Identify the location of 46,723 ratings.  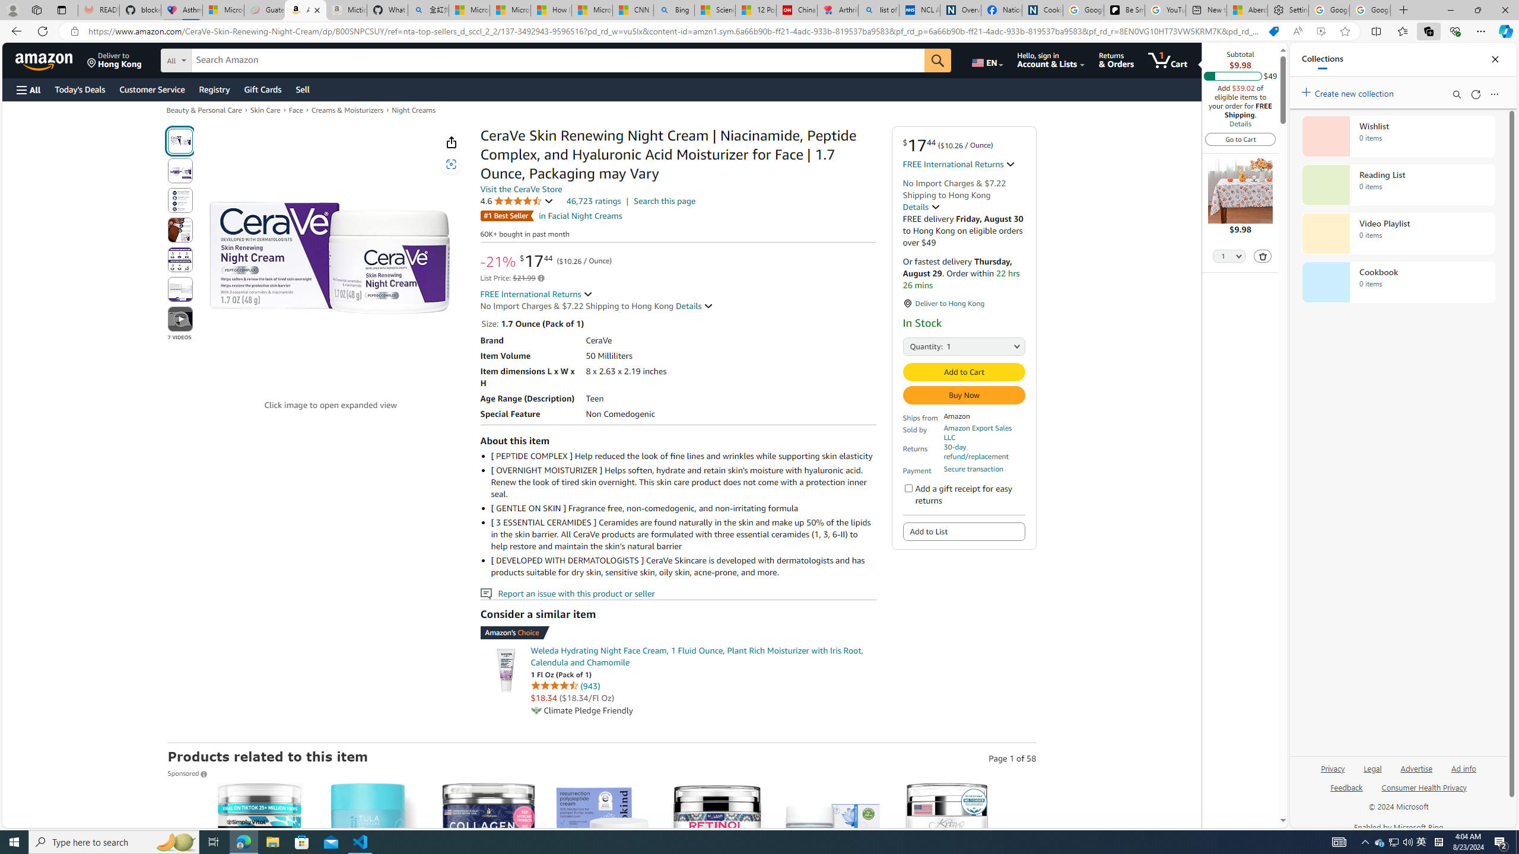
(593, 200).